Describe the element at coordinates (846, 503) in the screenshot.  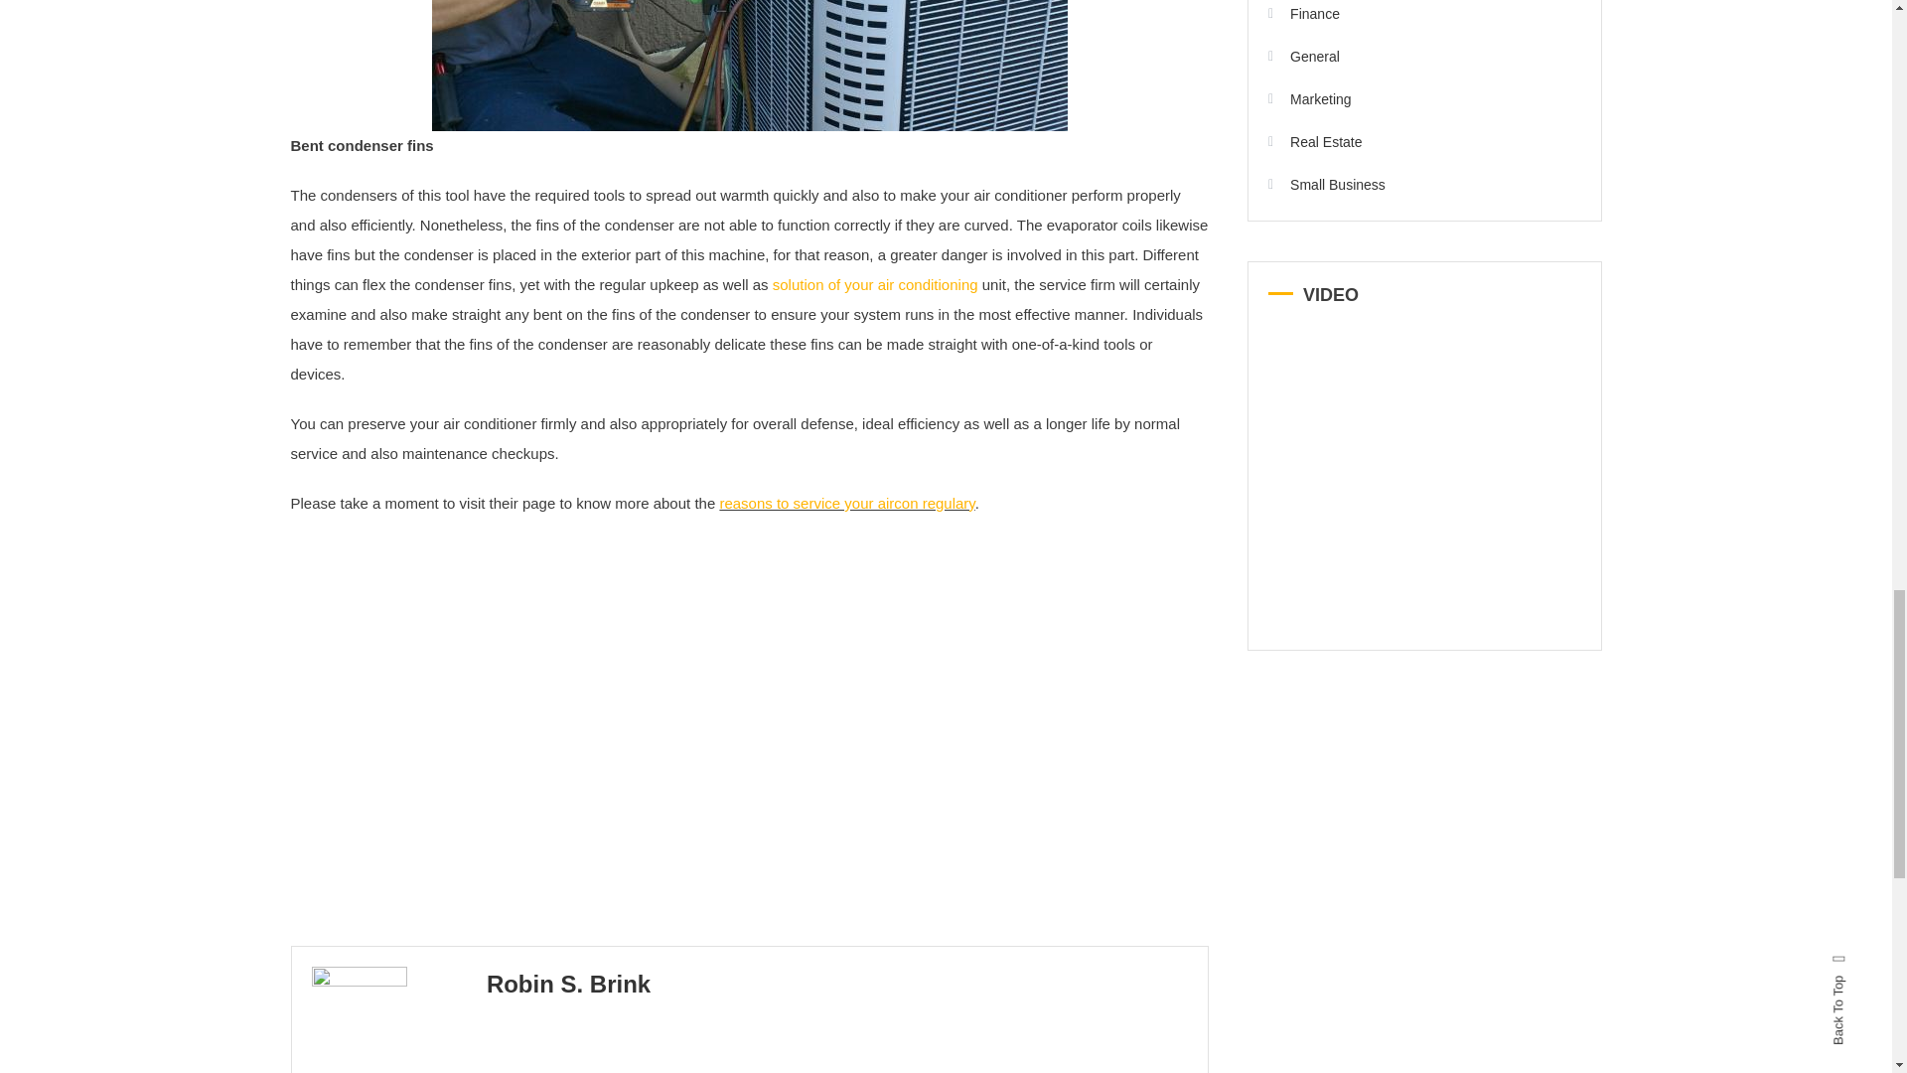
I see `reasons to service your aircon regulary` at that location.